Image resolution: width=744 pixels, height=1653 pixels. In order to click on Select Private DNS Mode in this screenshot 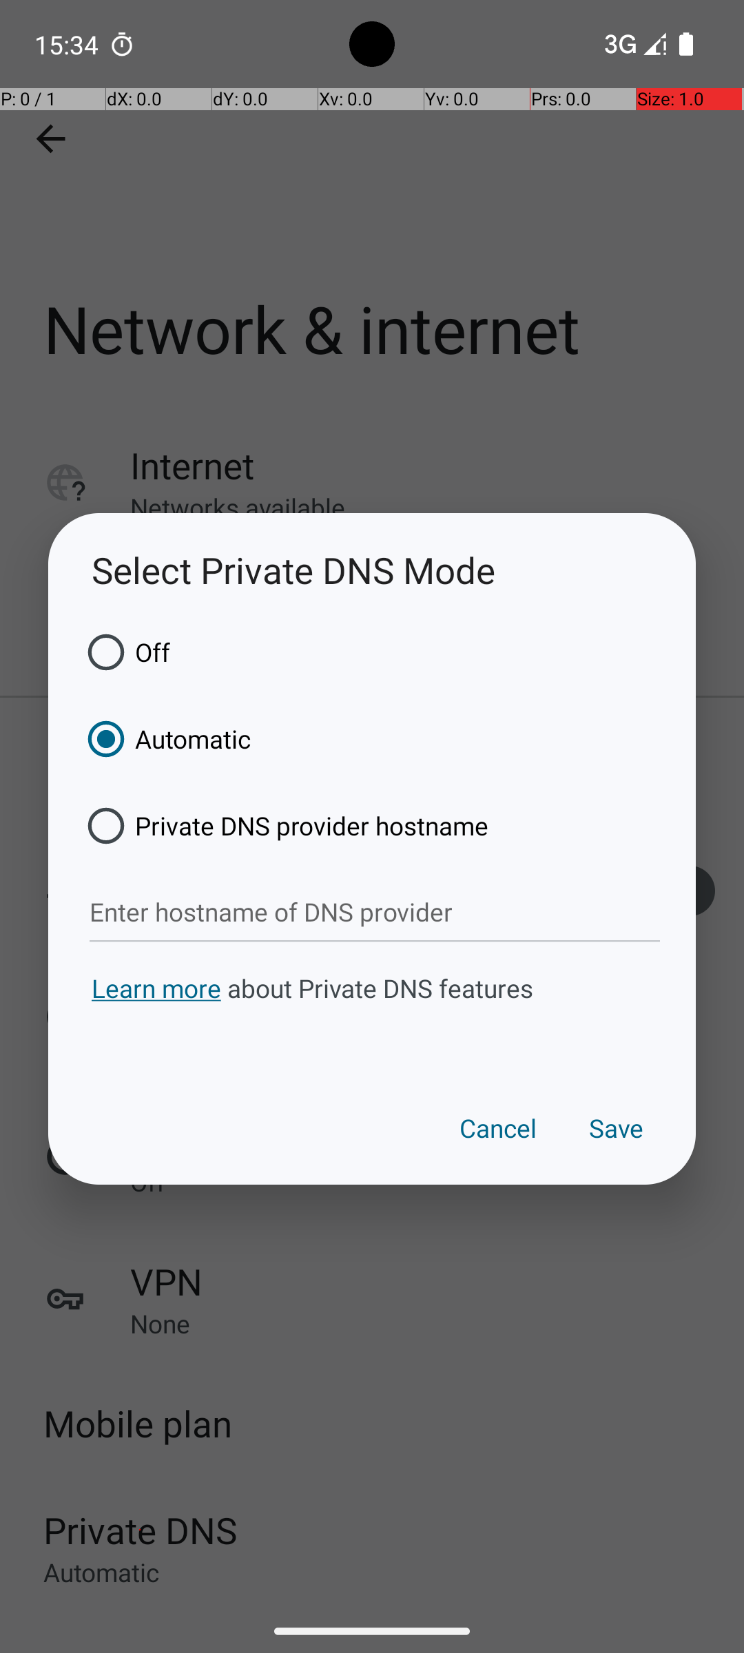, I will do `click(372, 570)`.